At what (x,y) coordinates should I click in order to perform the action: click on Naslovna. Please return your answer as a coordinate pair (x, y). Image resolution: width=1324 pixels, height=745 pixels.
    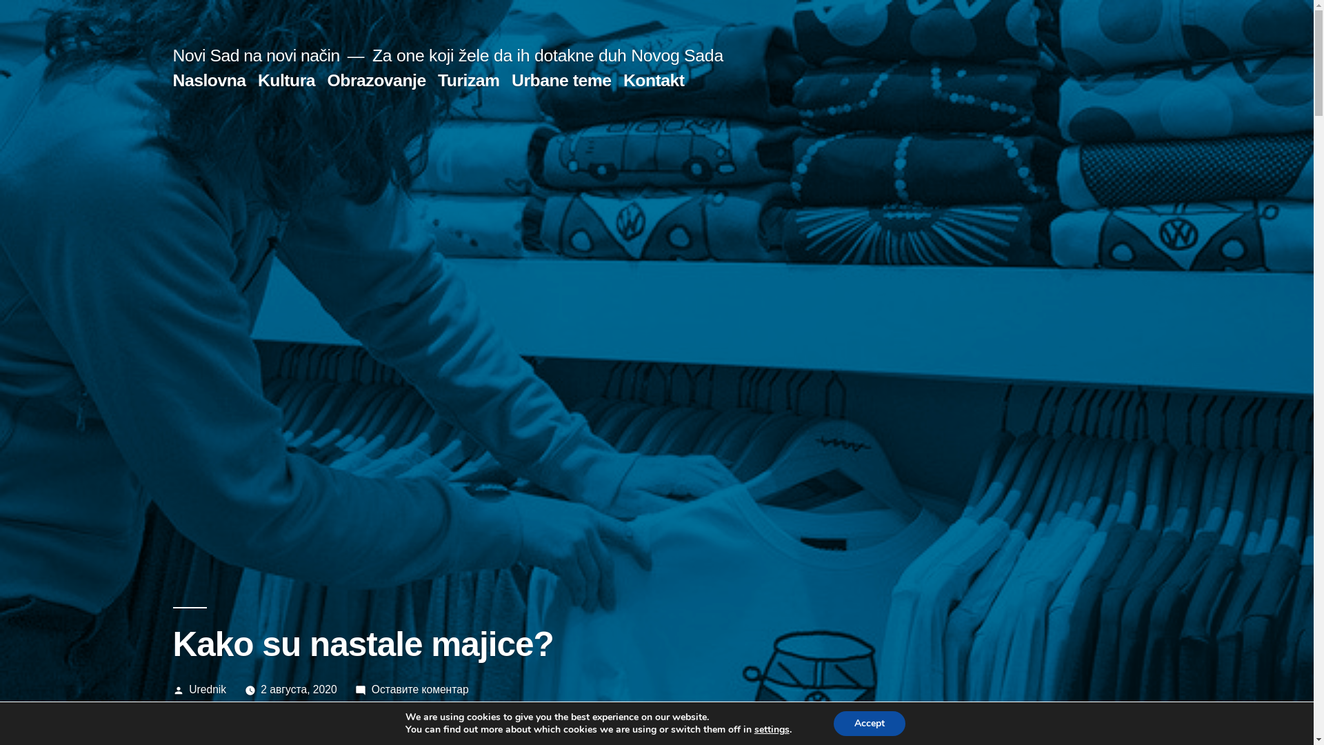
    Looking at the image, I should click on (209, 80).